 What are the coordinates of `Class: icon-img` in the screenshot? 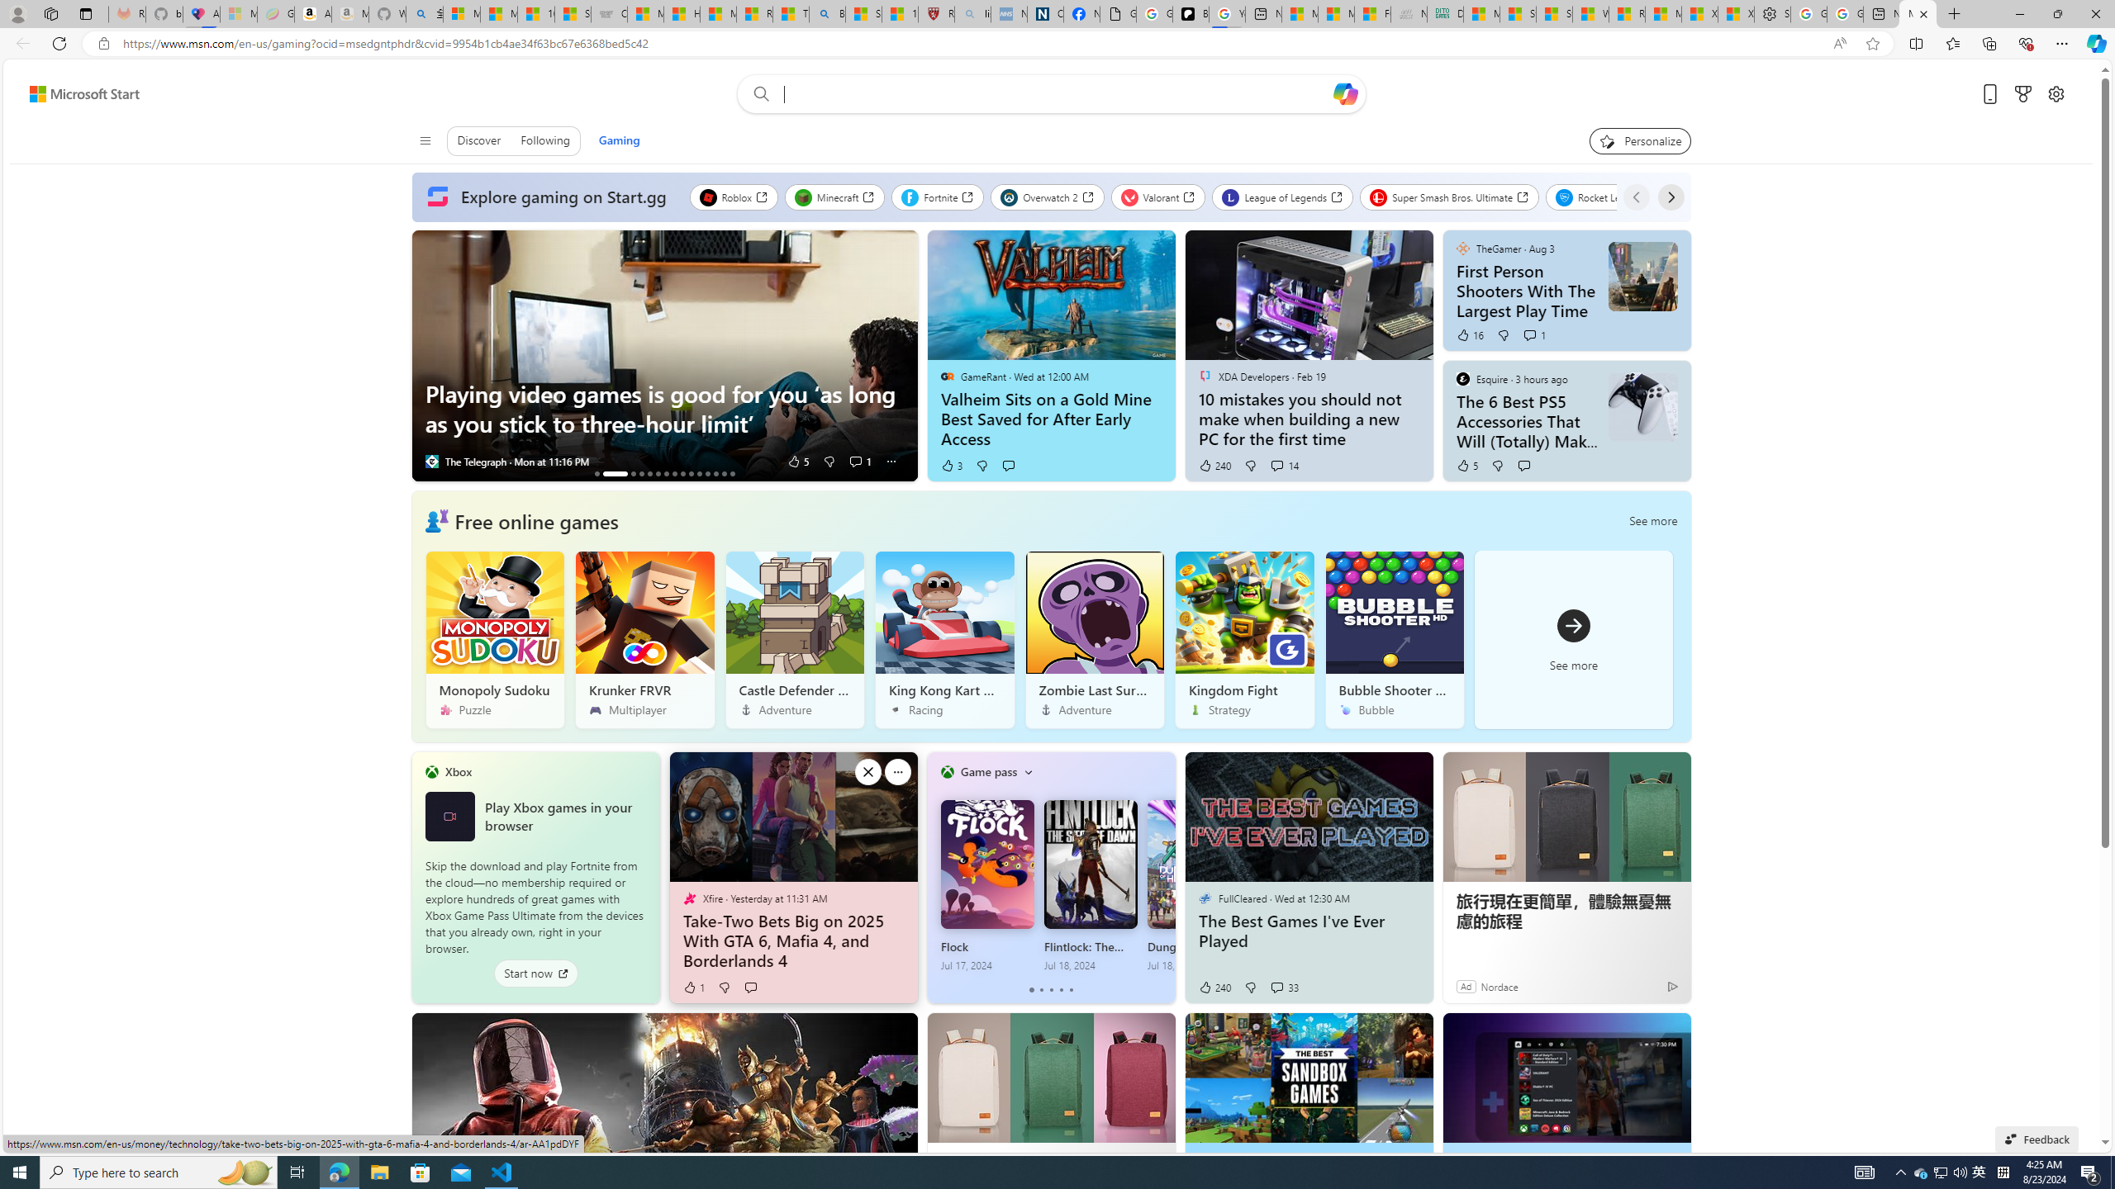 It's located at (1029, 771).